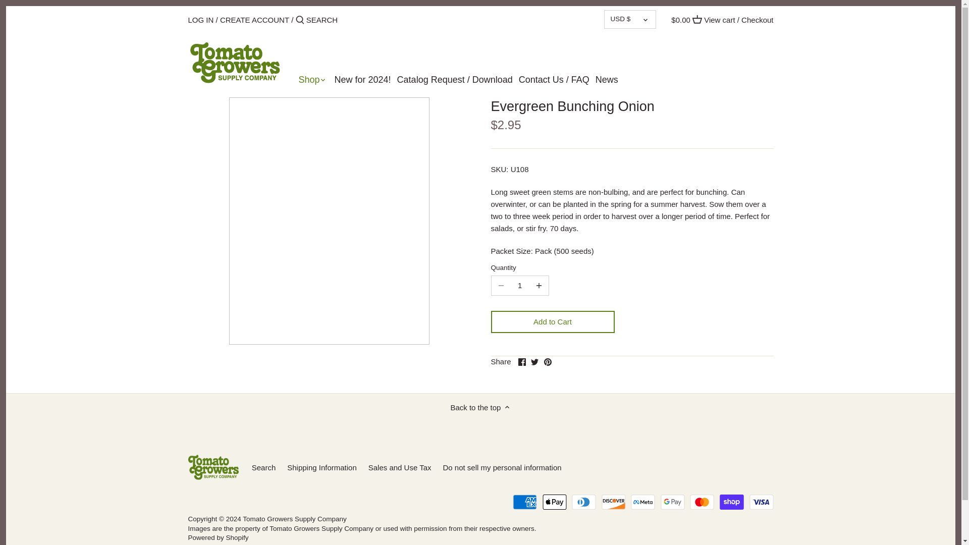  I want to click on 1, so click(520, 286).